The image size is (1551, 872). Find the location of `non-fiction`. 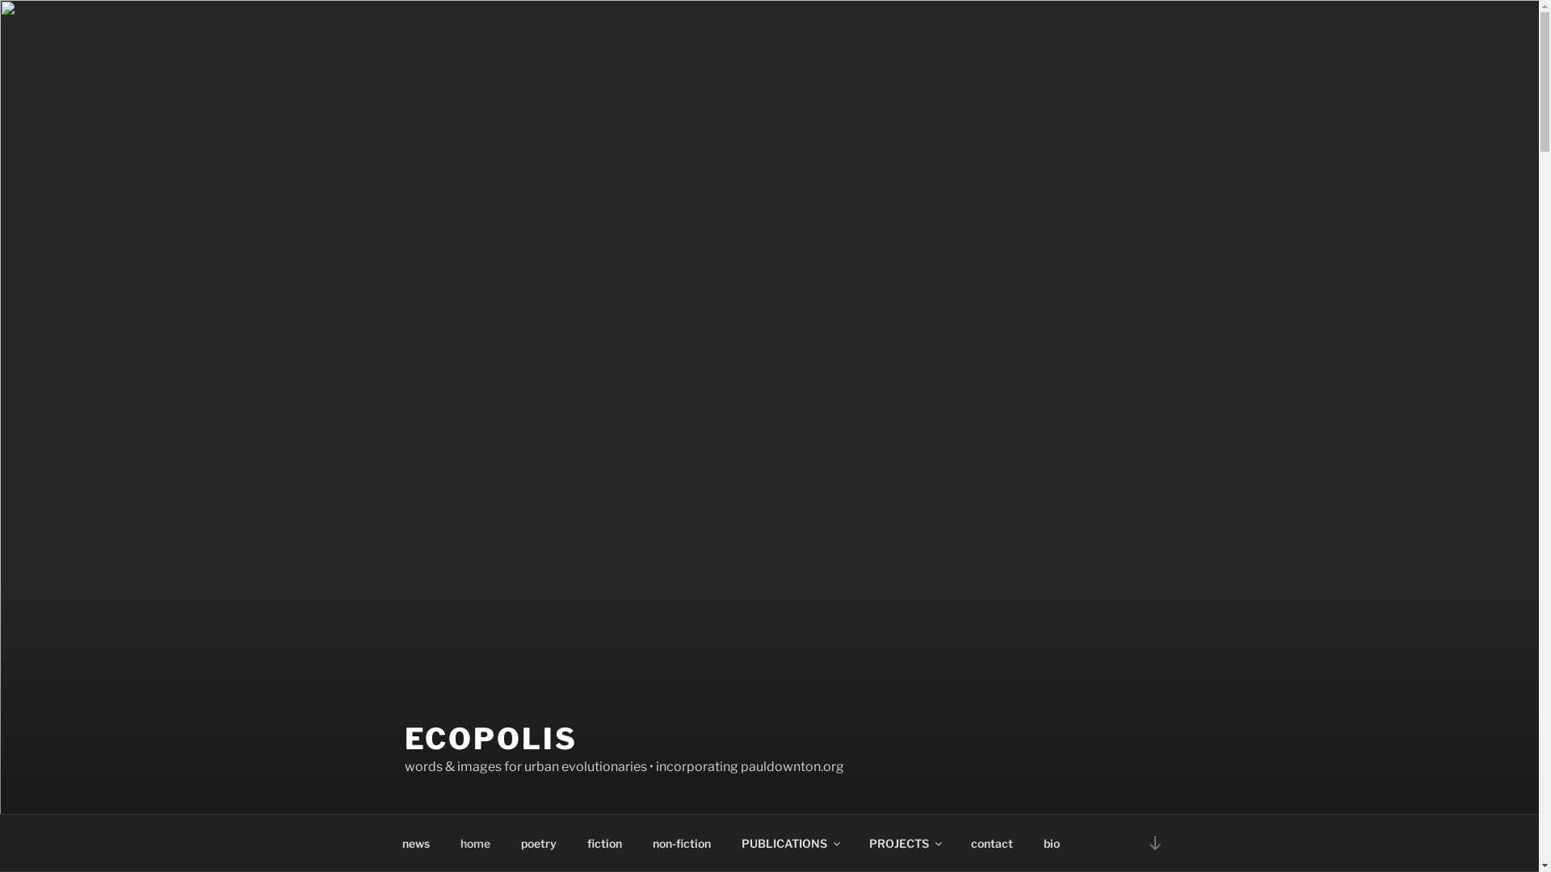

non-fiction is located at coordinates (682, 843).